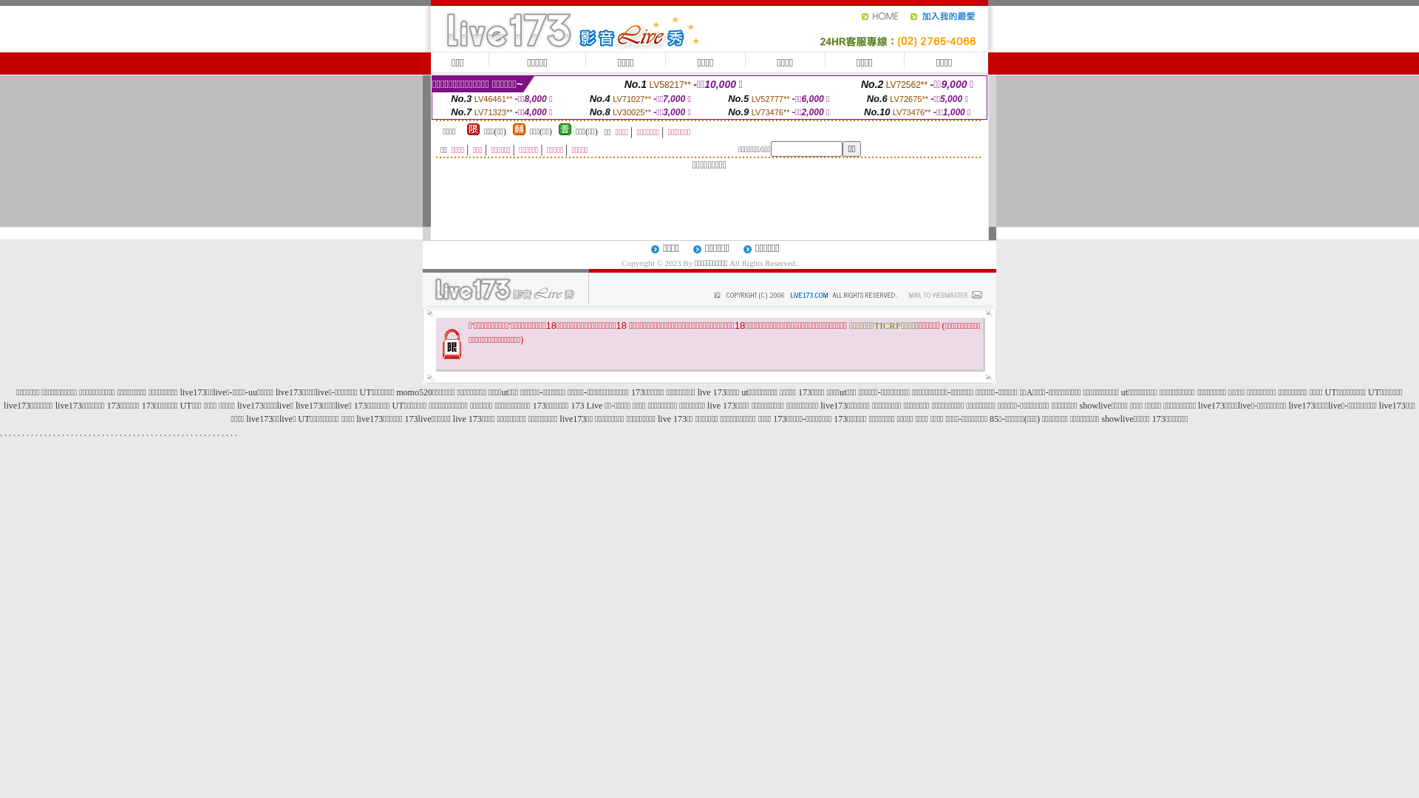 The width and height of the screenshot is (1419, 798). What do you see at coordinates (135, 433) in the screenshot?
I see `.` at bounding box center [135, 433].